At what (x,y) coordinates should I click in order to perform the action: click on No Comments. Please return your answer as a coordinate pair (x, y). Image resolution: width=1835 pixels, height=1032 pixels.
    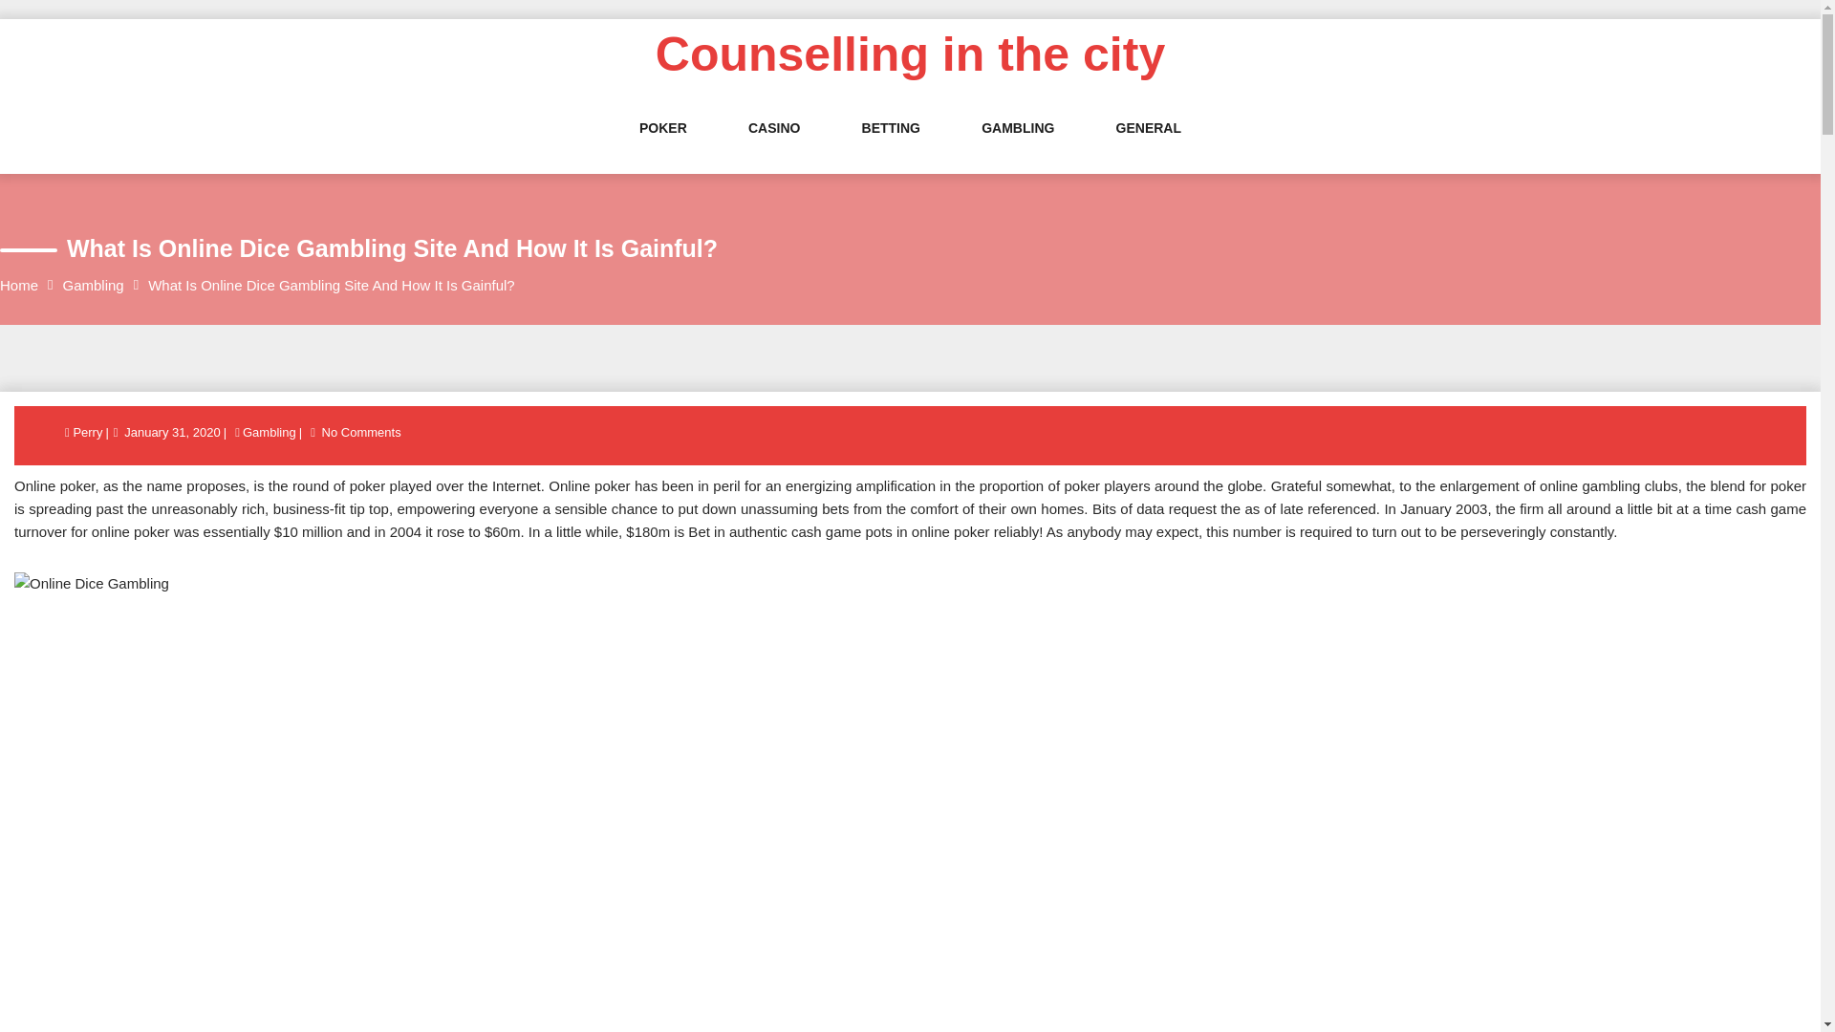
    Looking at the image, I should click on (361, 431).